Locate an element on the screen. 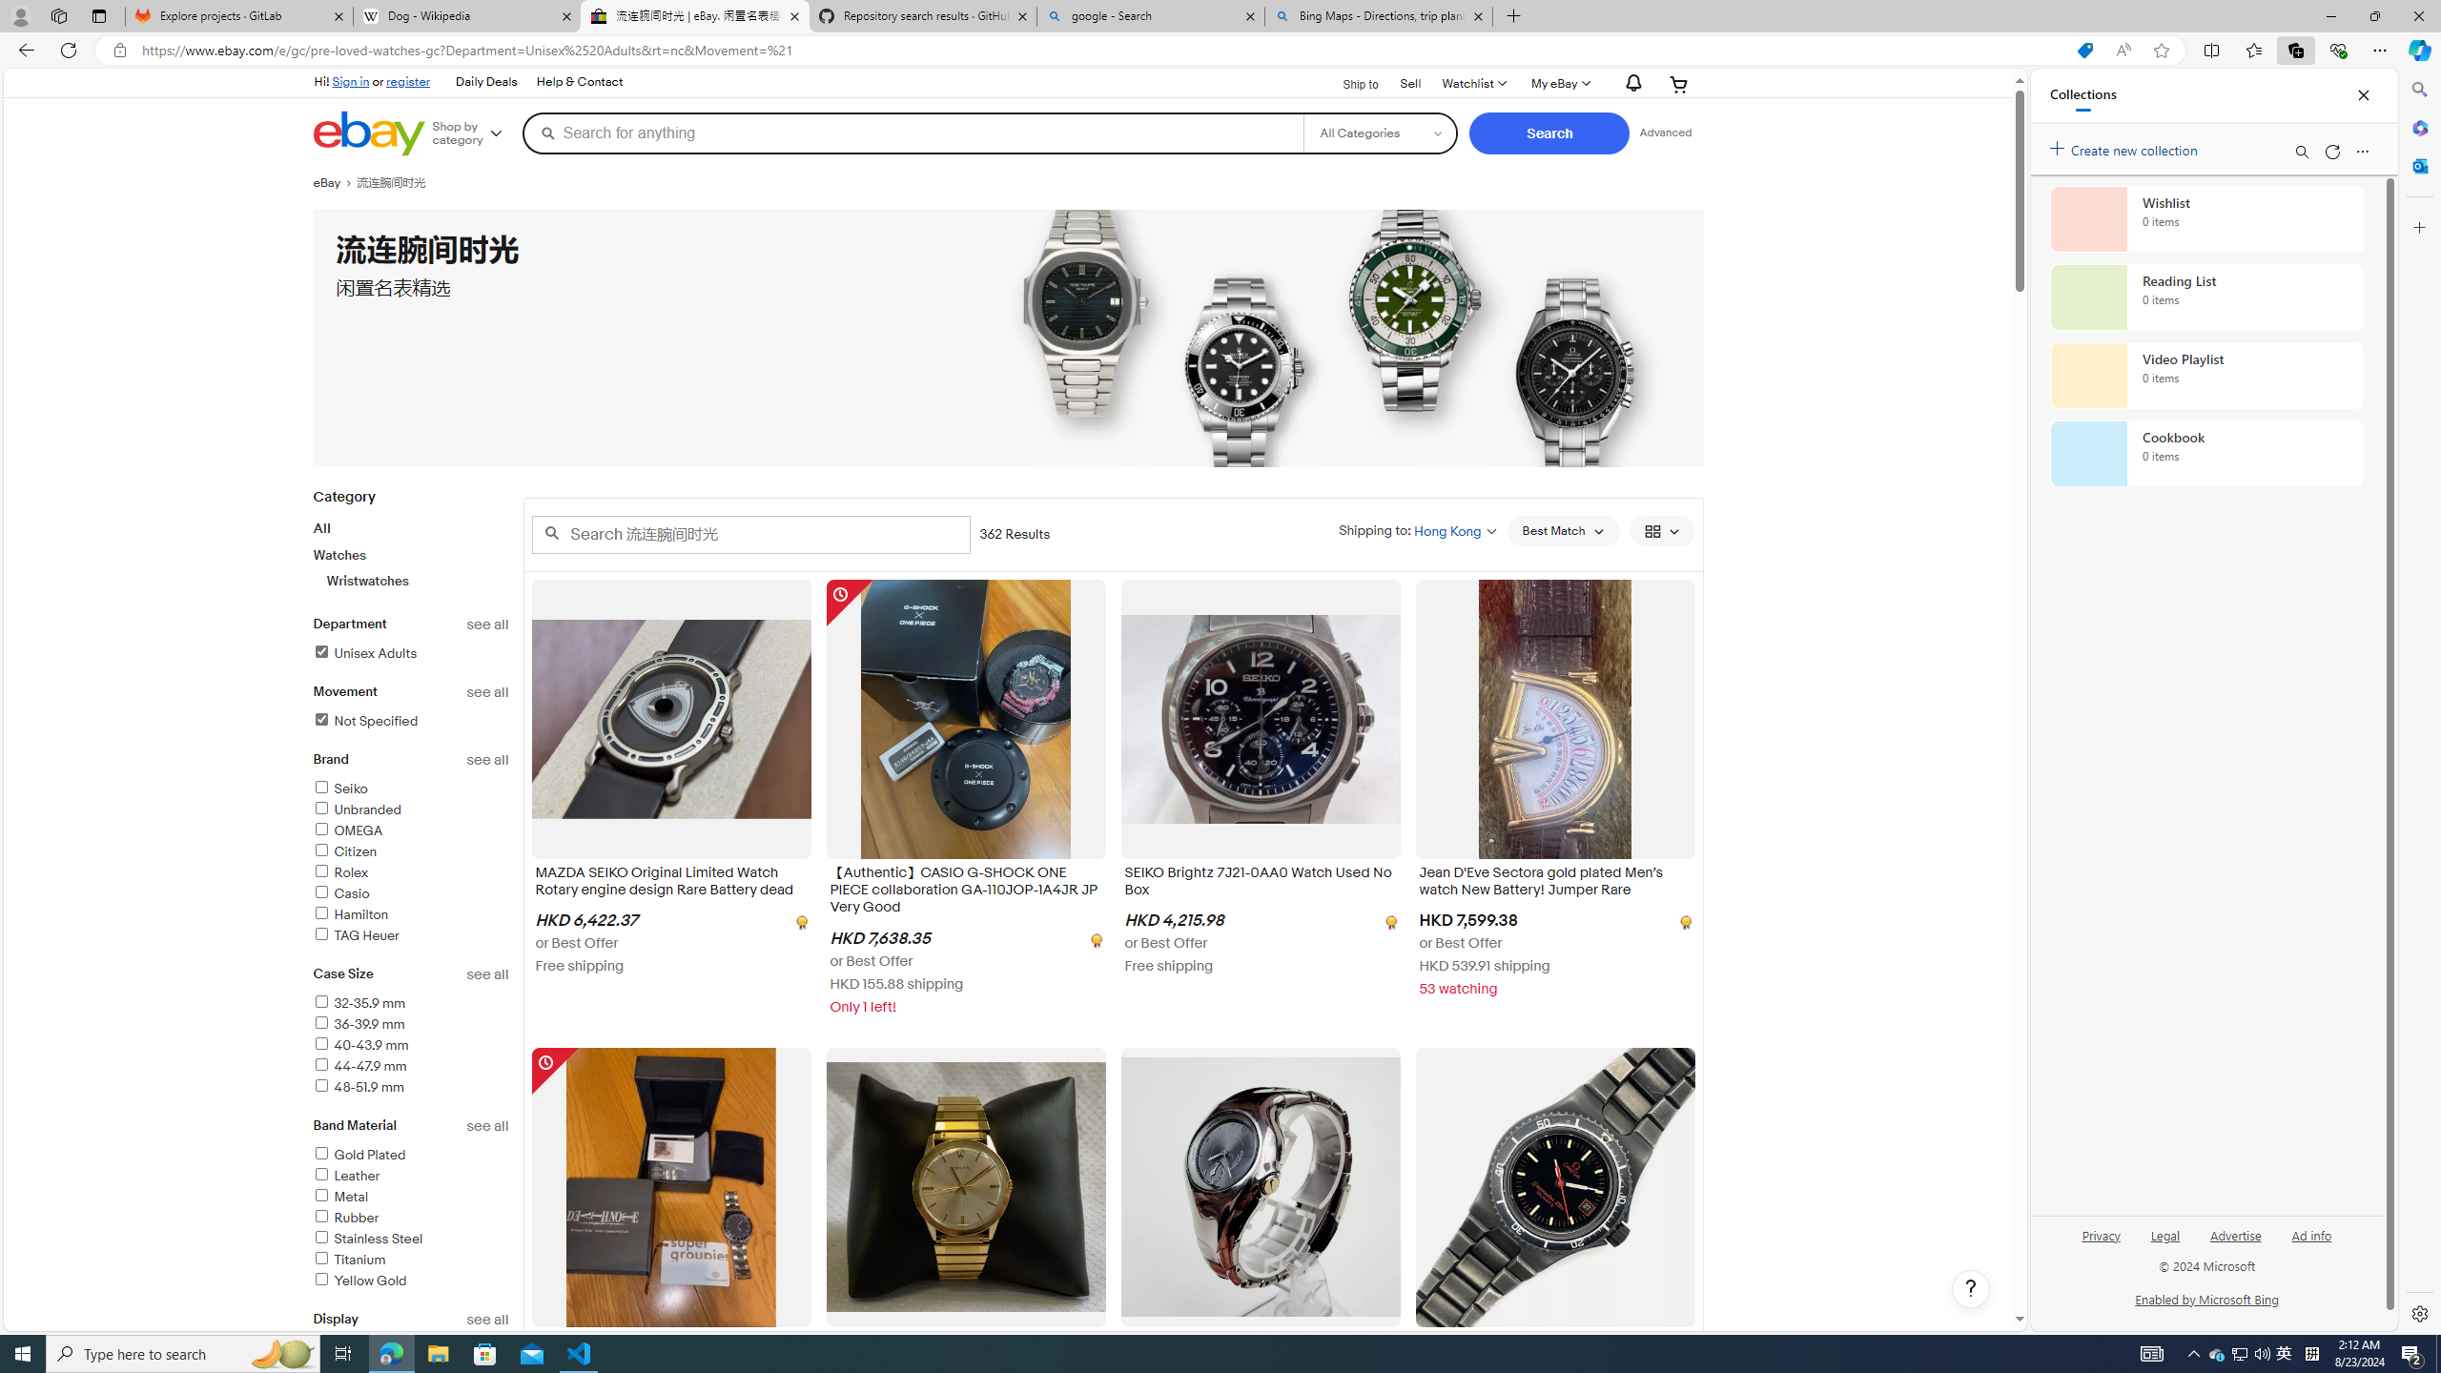 The image size is (2441, 1373). Hamilton is located at coordinates (350, 913).